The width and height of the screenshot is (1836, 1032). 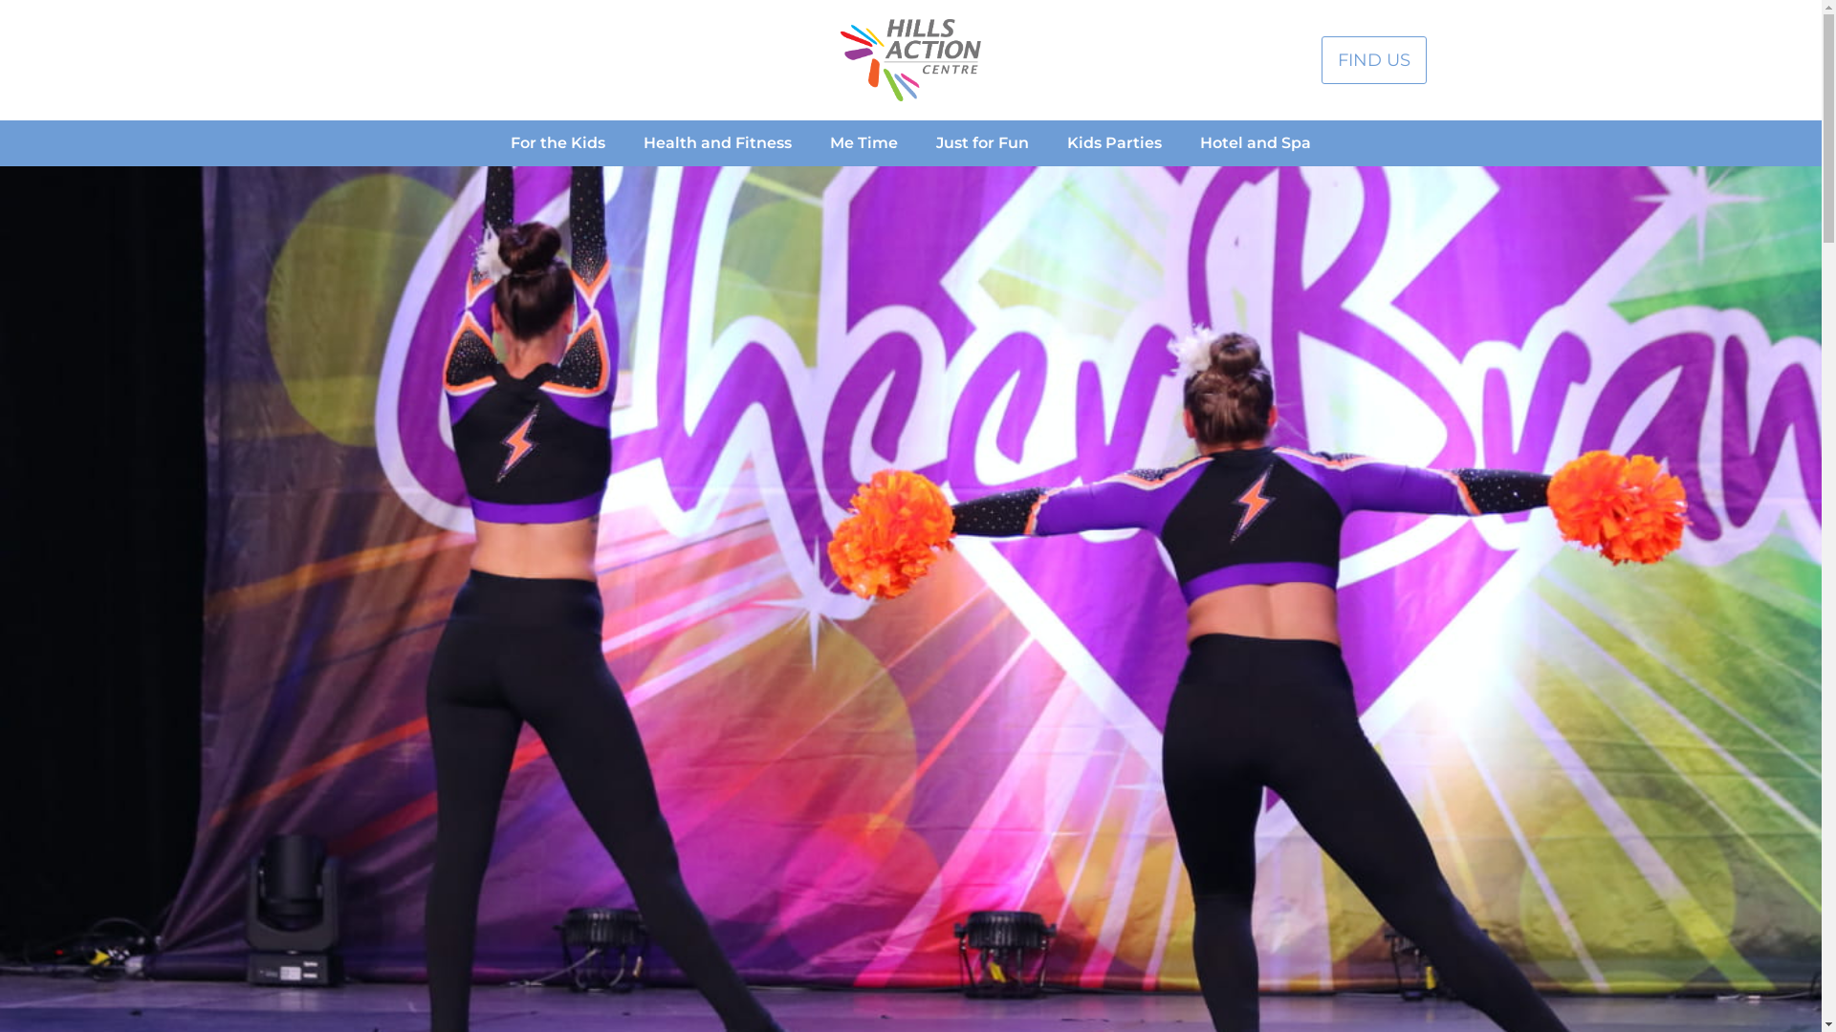 I want to click on For the Kids, so click(x=558, y=143).